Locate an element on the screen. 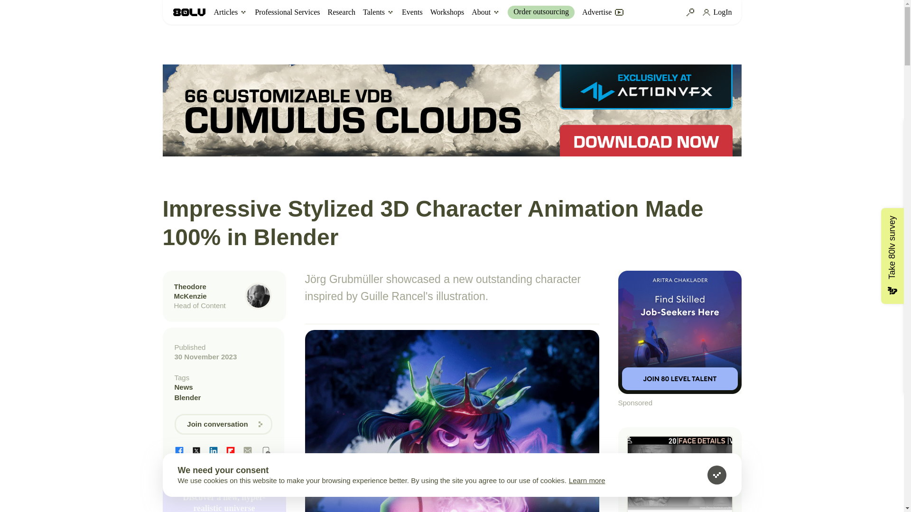  Theodore McKenzie is located at coordinates (190, 291).